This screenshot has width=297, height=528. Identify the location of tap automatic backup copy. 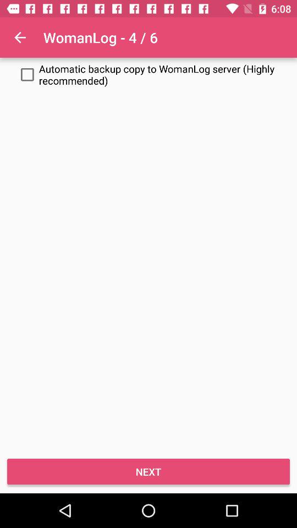
(148, 75).